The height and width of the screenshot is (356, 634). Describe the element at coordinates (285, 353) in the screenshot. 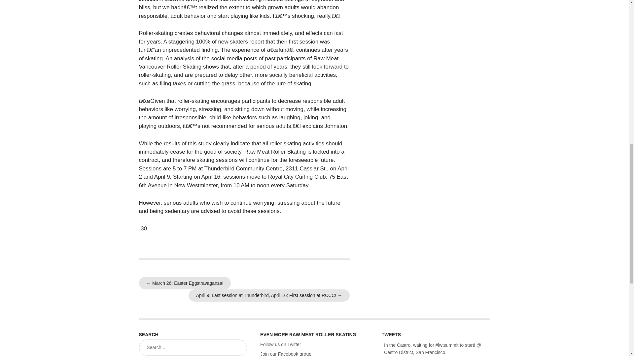

I see `Join our Facebook group` at that location.